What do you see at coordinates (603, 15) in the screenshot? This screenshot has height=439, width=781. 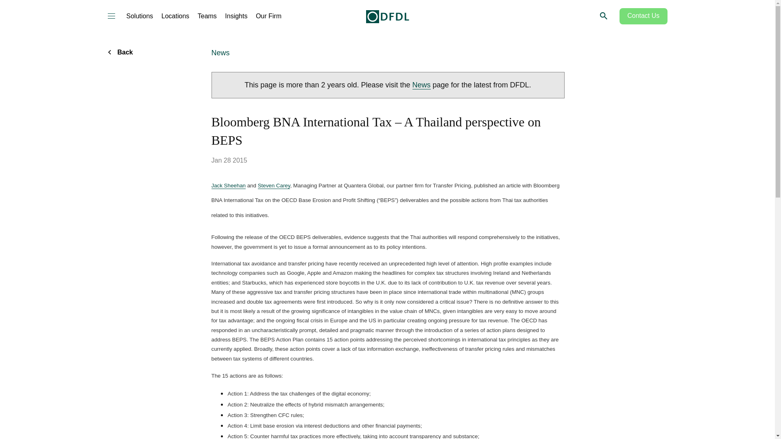 I see `Search` at bounding box center [603, 15].